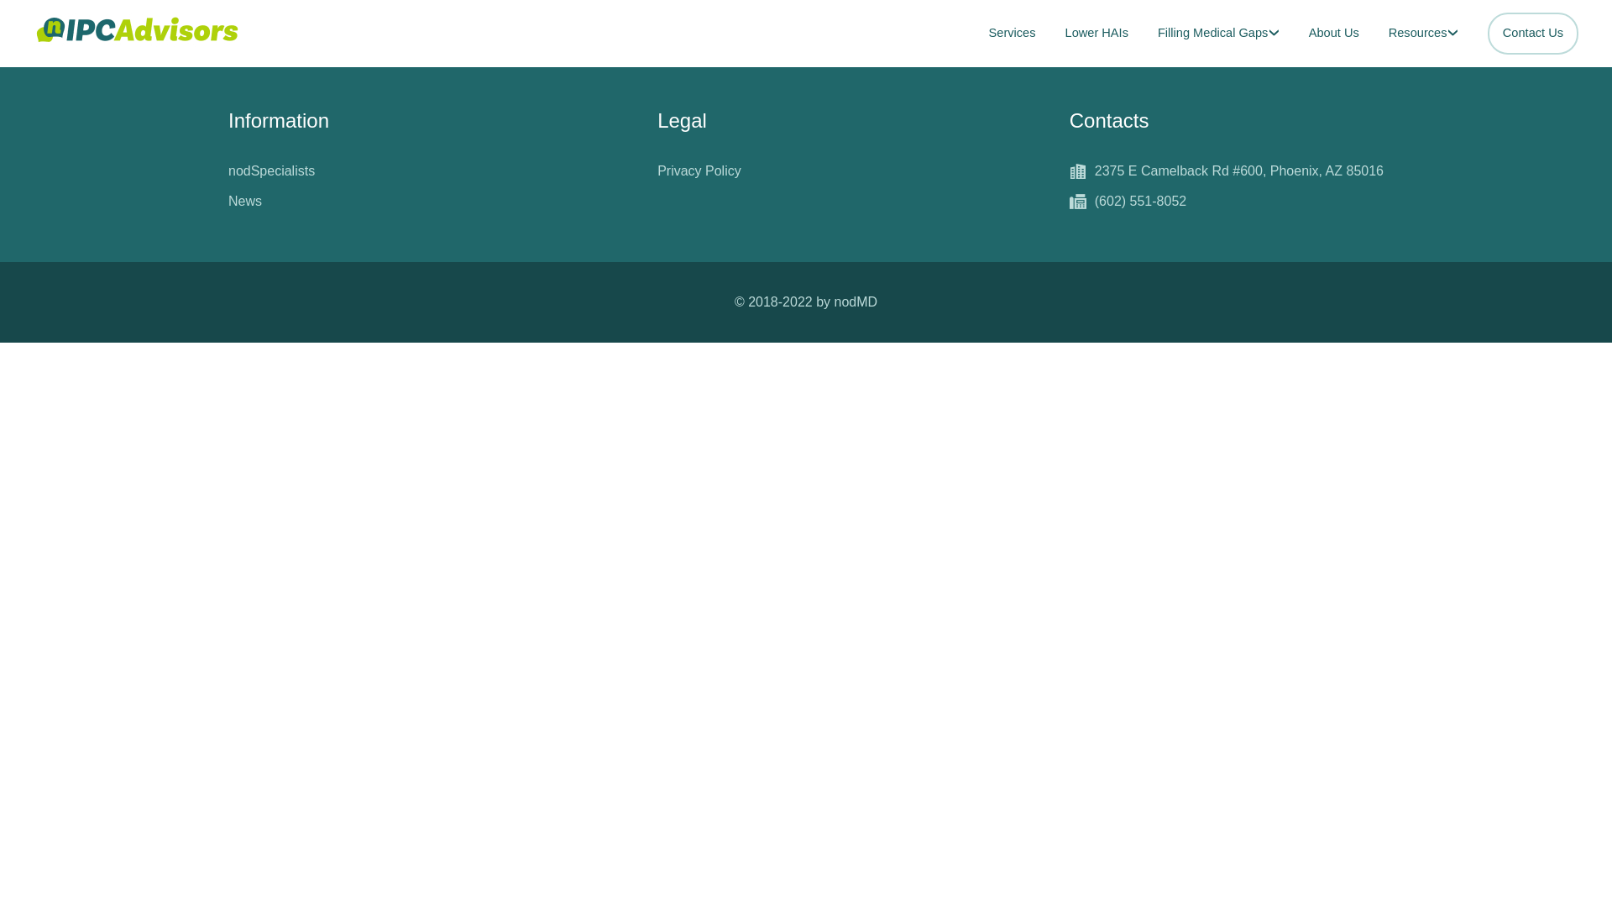 The image size is (1612, 907). I want to click on Resources, so click(1423, 34).